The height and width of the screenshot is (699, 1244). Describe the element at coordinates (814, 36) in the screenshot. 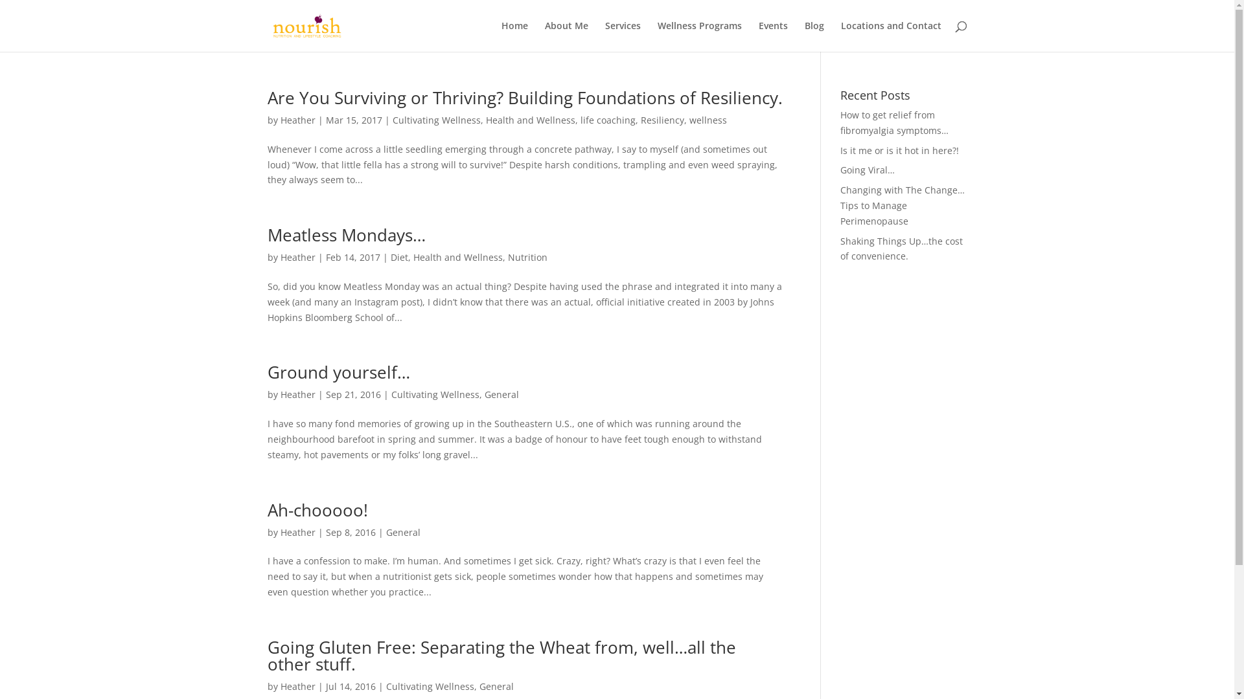

I see `Blog` at that location.